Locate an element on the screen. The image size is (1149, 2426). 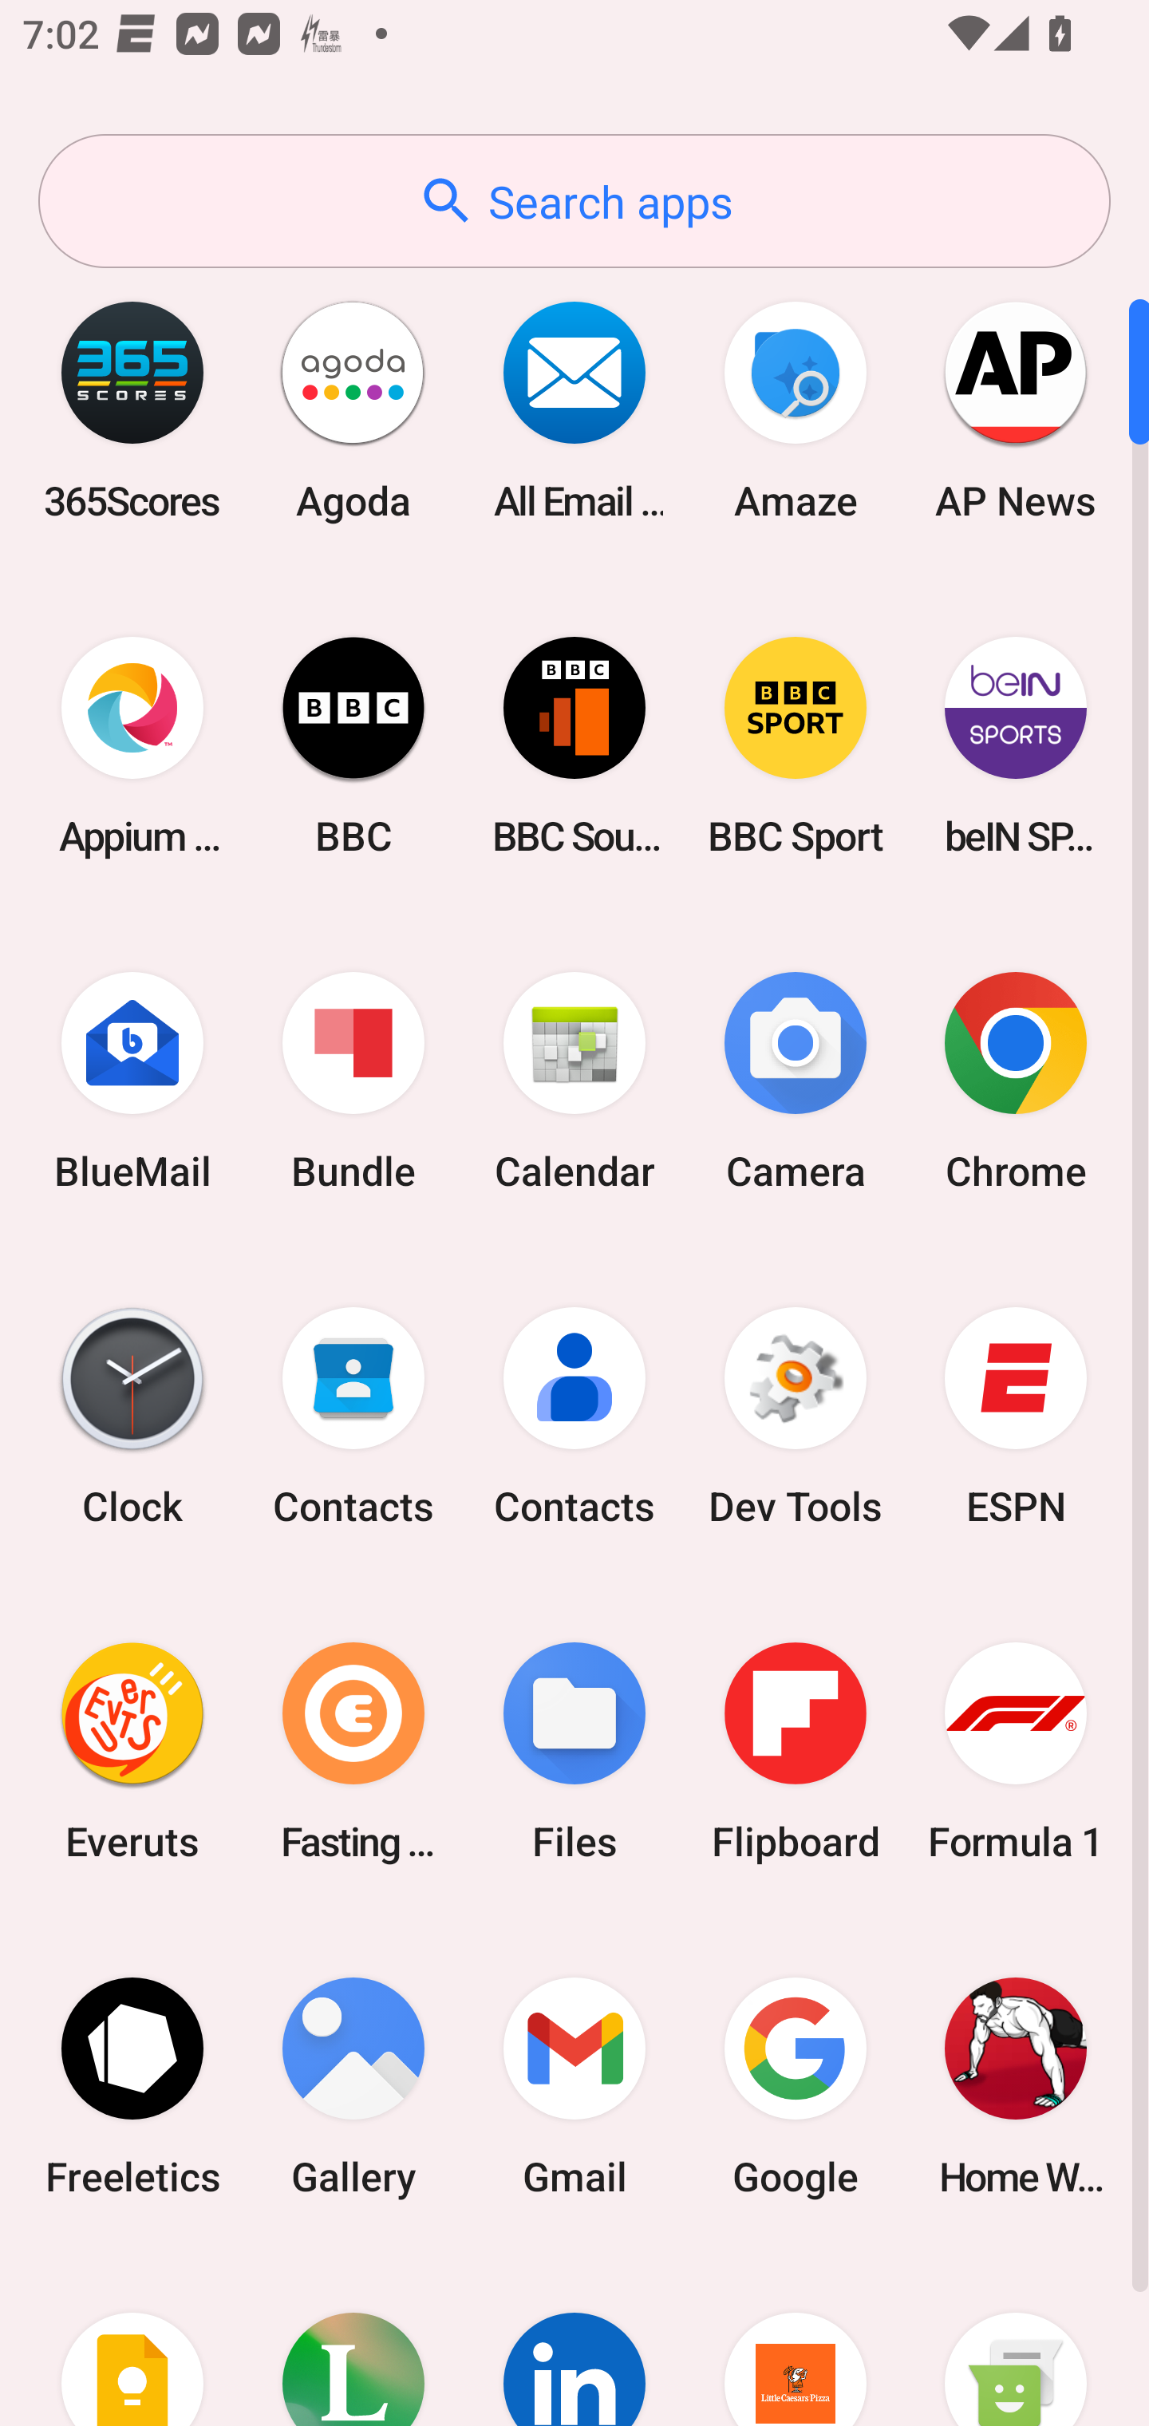
ESPN is located at coordinates (1016, 1416).